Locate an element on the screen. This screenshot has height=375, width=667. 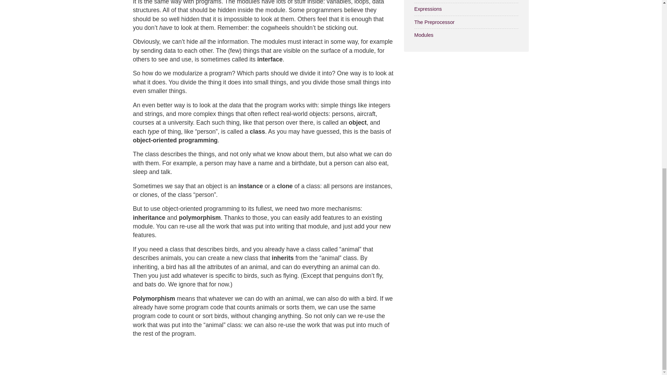
Working with Strings is located at coordinates (466, 1).